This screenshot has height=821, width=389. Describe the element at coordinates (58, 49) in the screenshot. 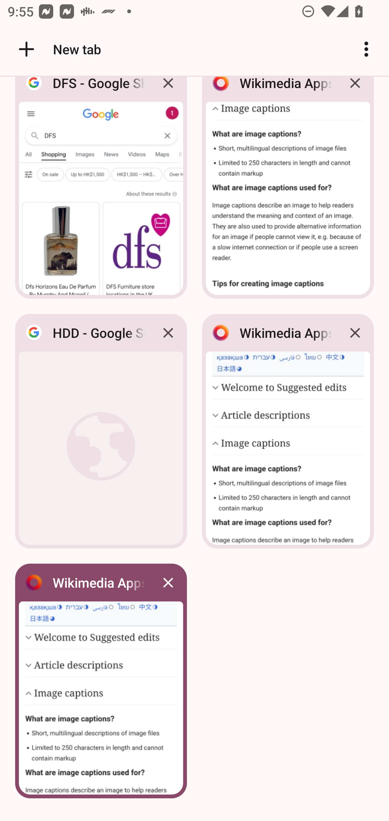

I see `New tab` at that location.